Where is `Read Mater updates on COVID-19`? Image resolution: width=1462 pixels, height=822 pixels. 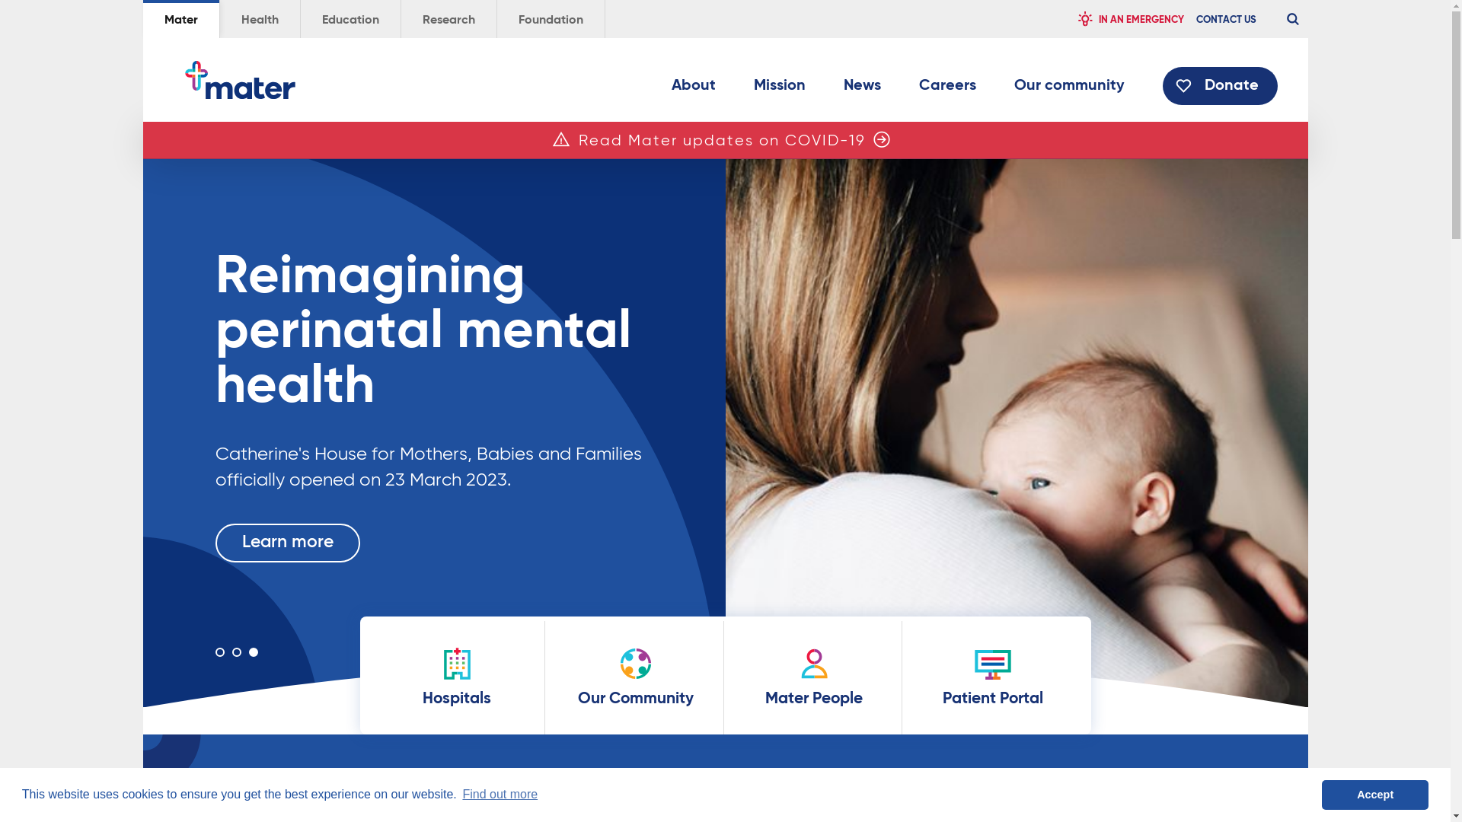
Read Mater updates on COVID-19 is located at coordinates (722, 142).